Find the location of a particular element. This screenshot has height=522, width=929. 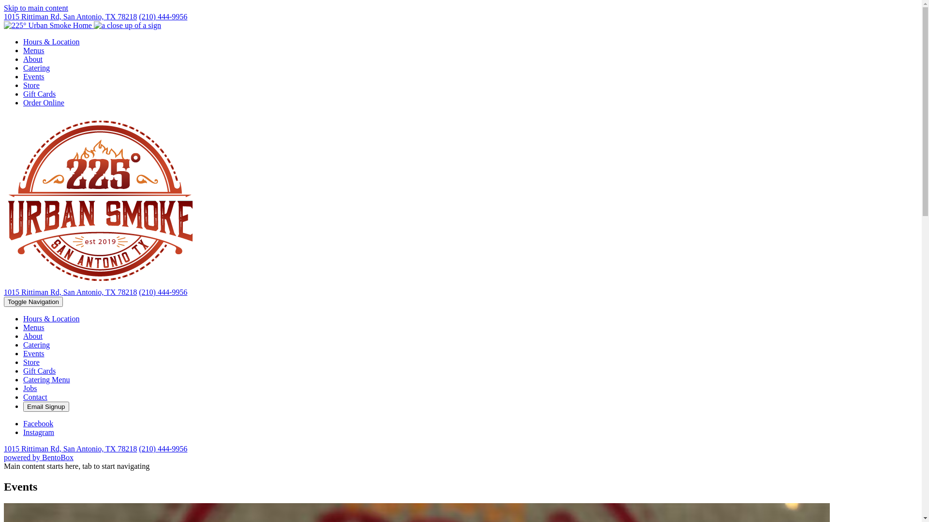

Jobs is located at coordinates (30, 389).